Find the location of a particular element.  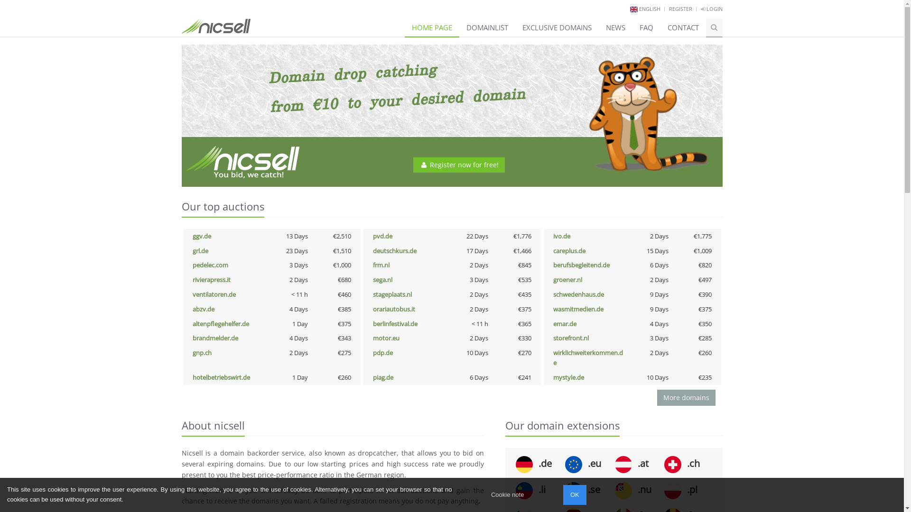

ENGLISH is located at coordinates (649, 9).